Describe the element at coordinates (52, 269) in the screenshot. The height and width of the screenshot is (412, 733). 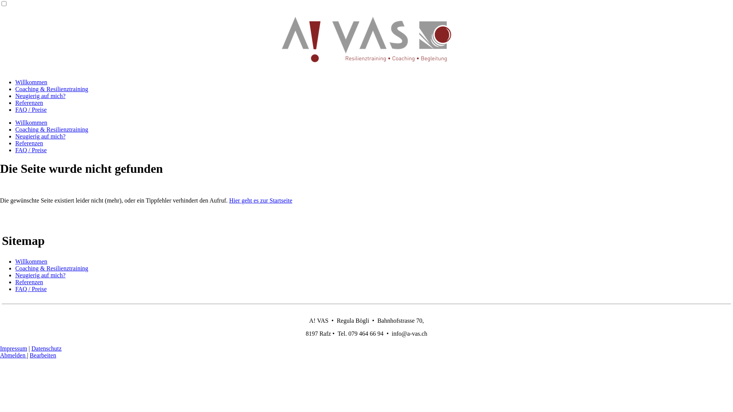
I see `Coaching & Resilienztraining` at that location.